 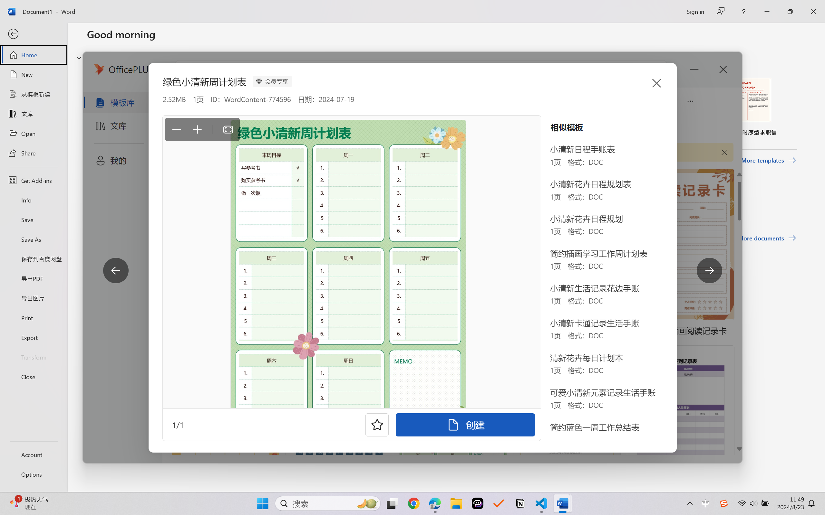 I want to click on Export, so click(x=34, y=337).